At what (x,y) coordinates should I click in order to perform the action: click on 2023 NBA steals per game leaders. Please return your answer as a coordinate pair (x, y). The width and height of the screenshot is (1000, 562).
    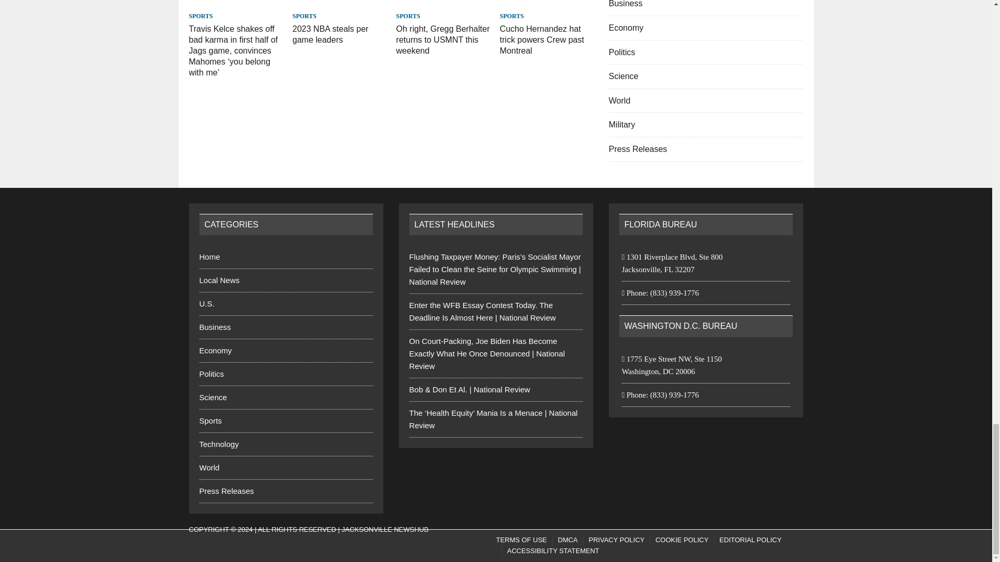
    Looking at the image, I should click on (331, 34).